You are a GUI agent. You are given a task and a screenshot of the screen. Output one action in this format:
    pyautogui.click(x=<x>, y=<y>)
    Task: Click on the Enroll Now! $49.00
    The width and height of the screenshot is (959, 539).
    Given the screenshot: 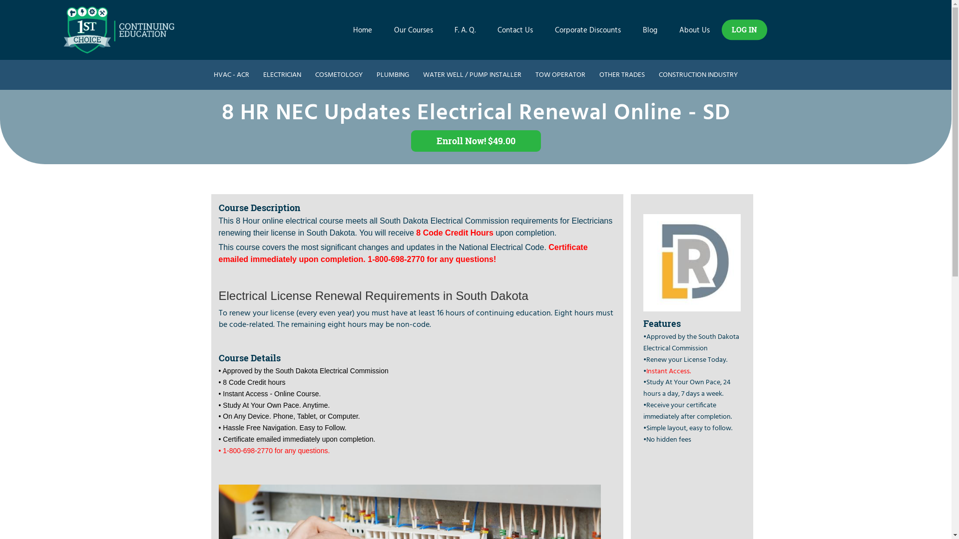 What is the action you would take?
    pyautogui.click(x=476, y=141)
    